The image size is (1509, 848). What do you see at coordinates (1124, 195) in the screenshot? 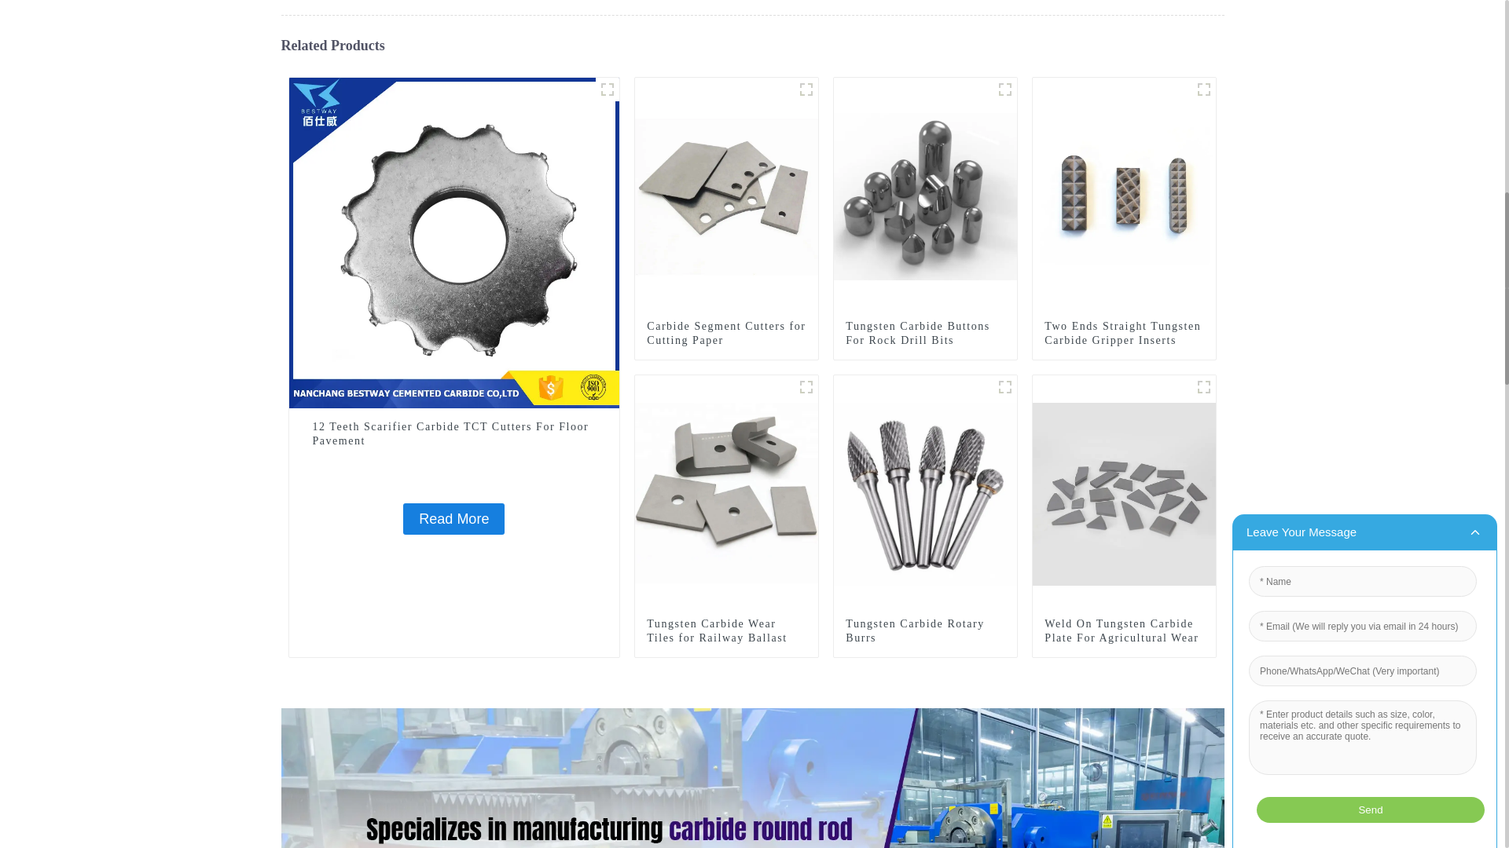
I see `Two Ends Straight Tungsten Carbide Gripper Inserts` at bounding box center [1124, 195].